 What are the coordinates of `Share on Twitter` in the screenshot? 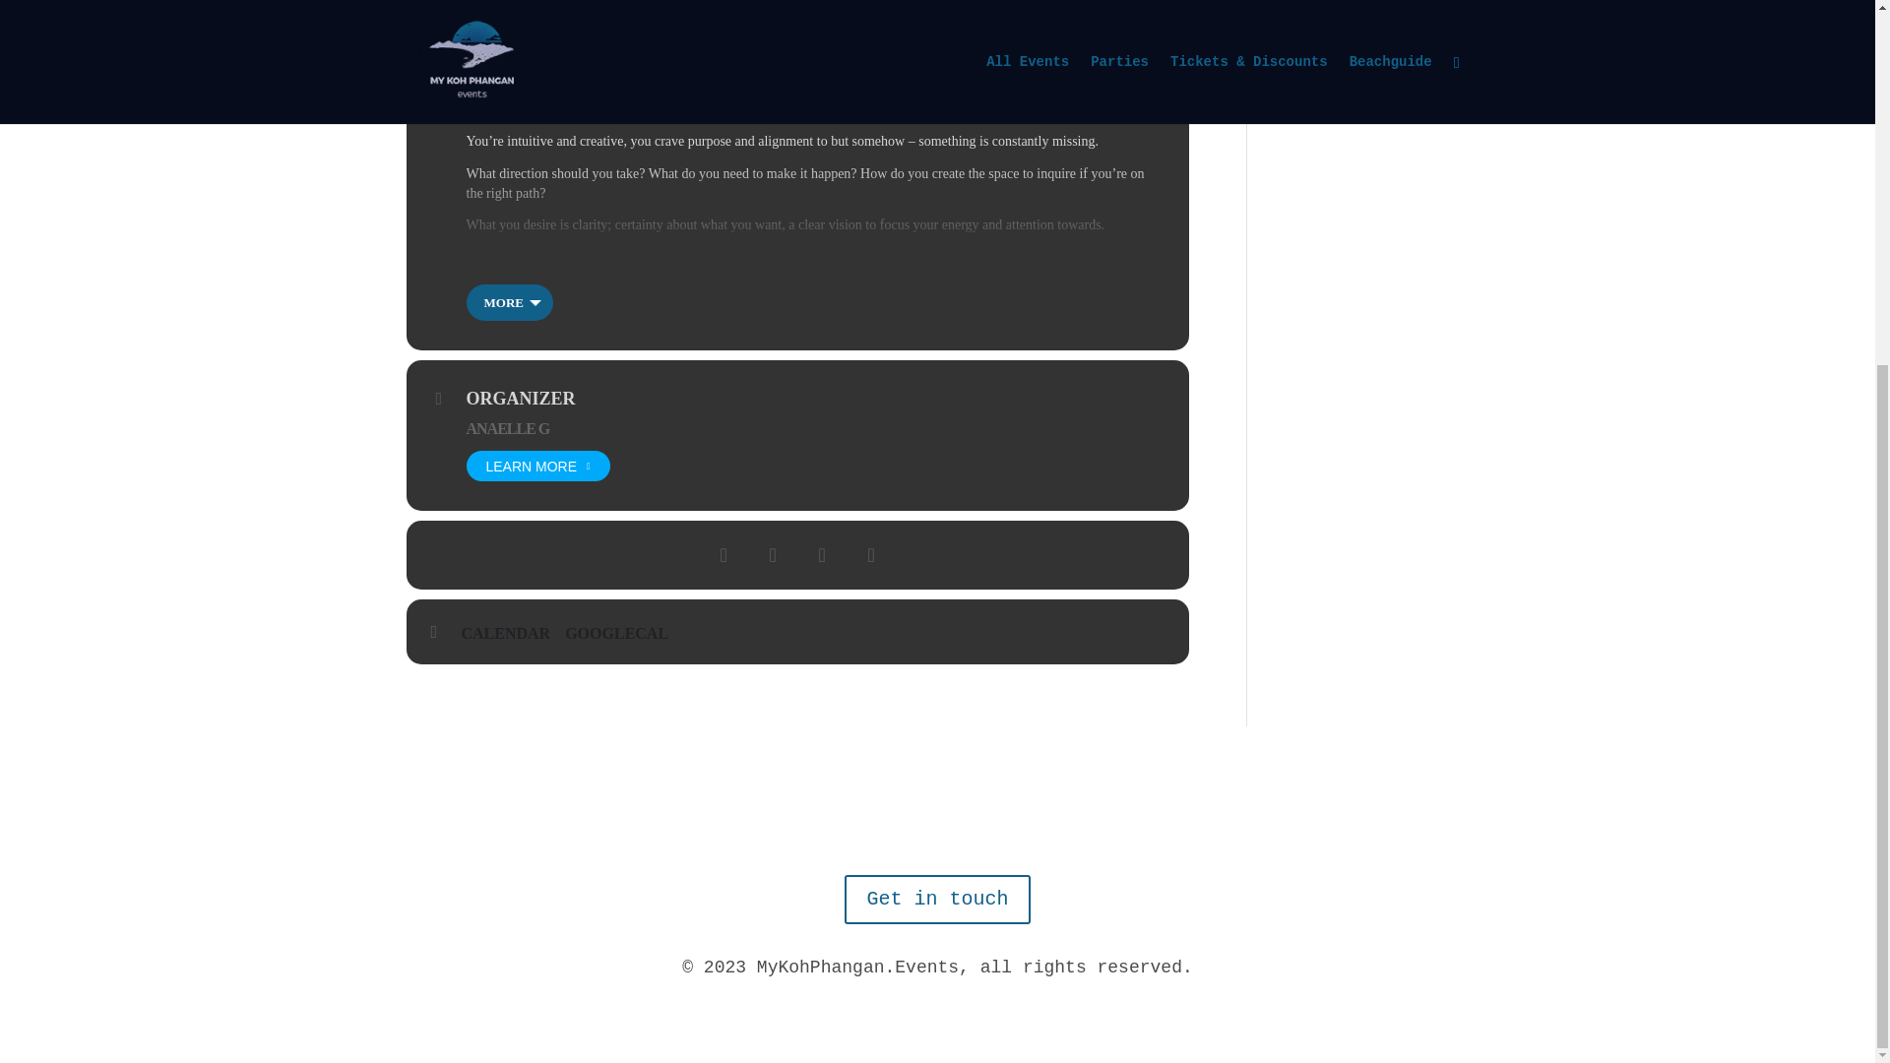 It's located at (773, 554).